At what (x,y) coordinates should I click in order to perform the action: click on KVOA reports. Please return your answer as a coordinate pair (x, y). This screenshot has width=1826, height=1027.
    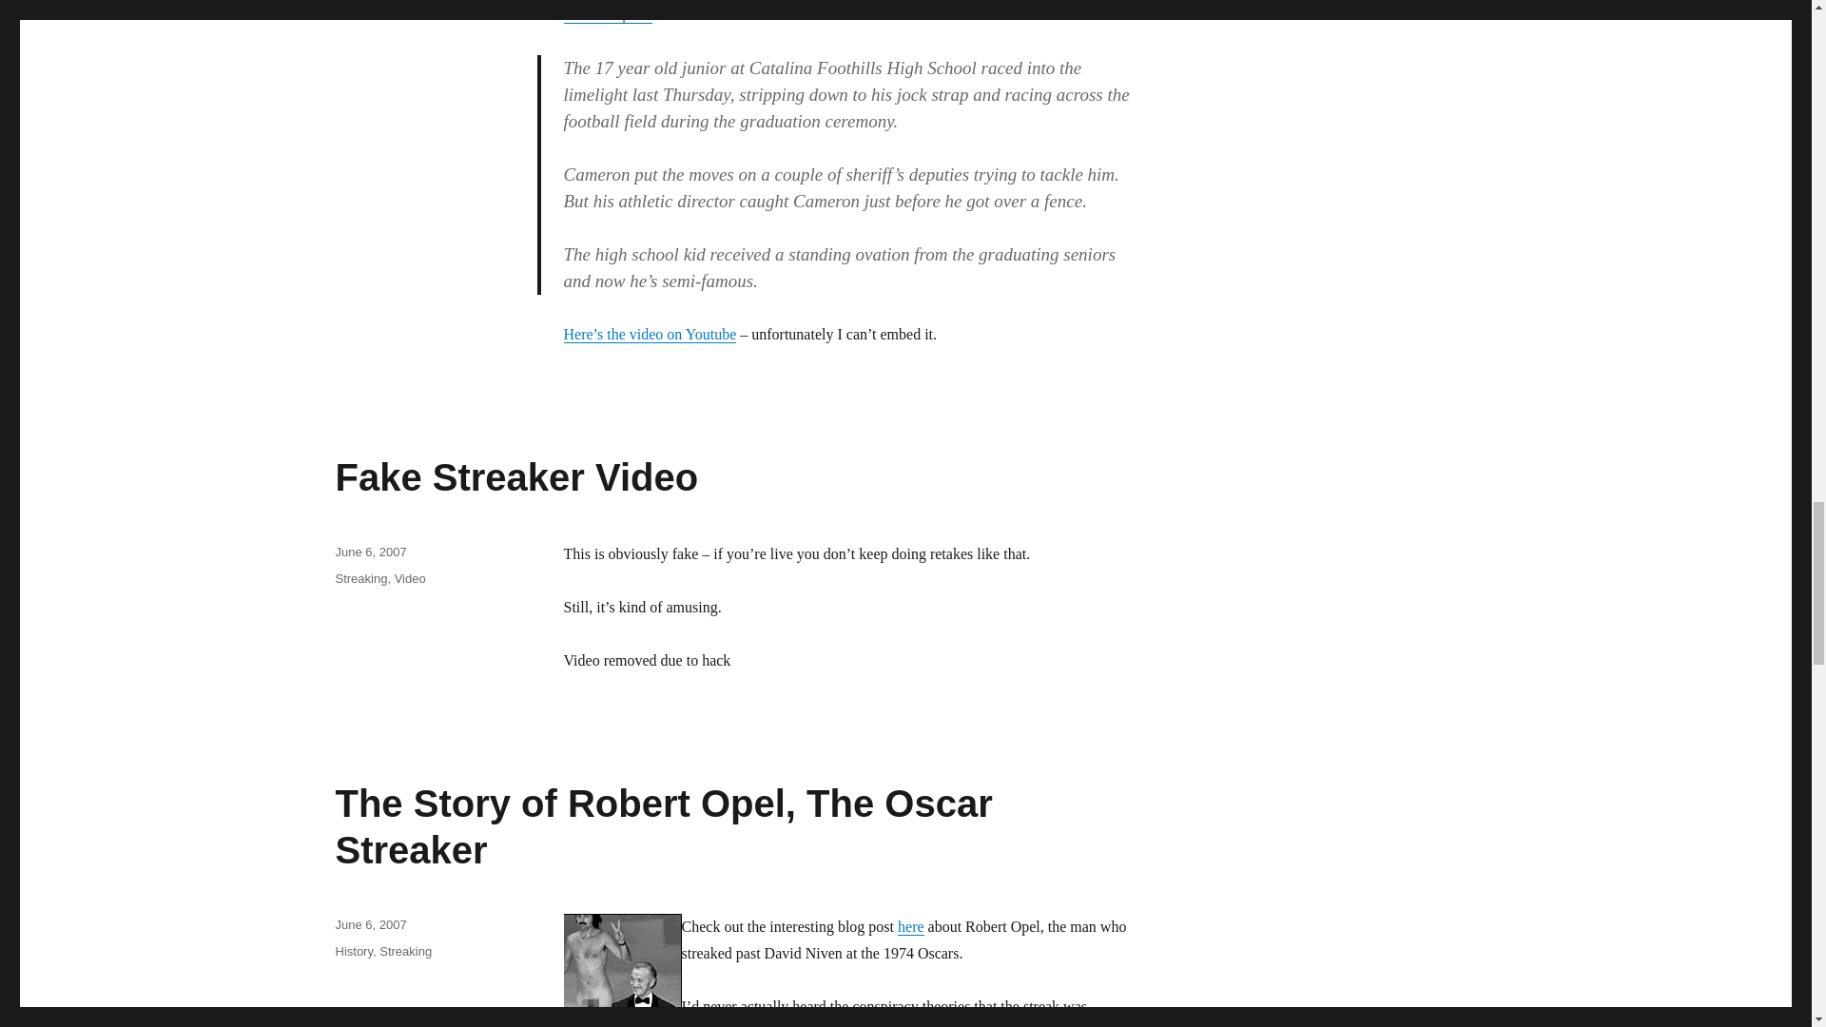
    Looking at the image, I should click on (607, 13).